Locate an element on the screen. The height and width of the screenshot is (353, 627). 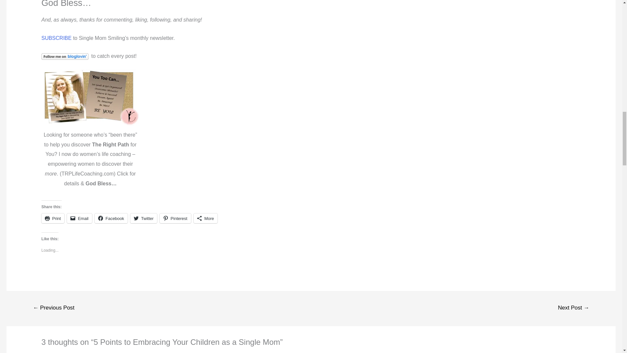
Click to share on Facebook is located at coordinates (111, 218).